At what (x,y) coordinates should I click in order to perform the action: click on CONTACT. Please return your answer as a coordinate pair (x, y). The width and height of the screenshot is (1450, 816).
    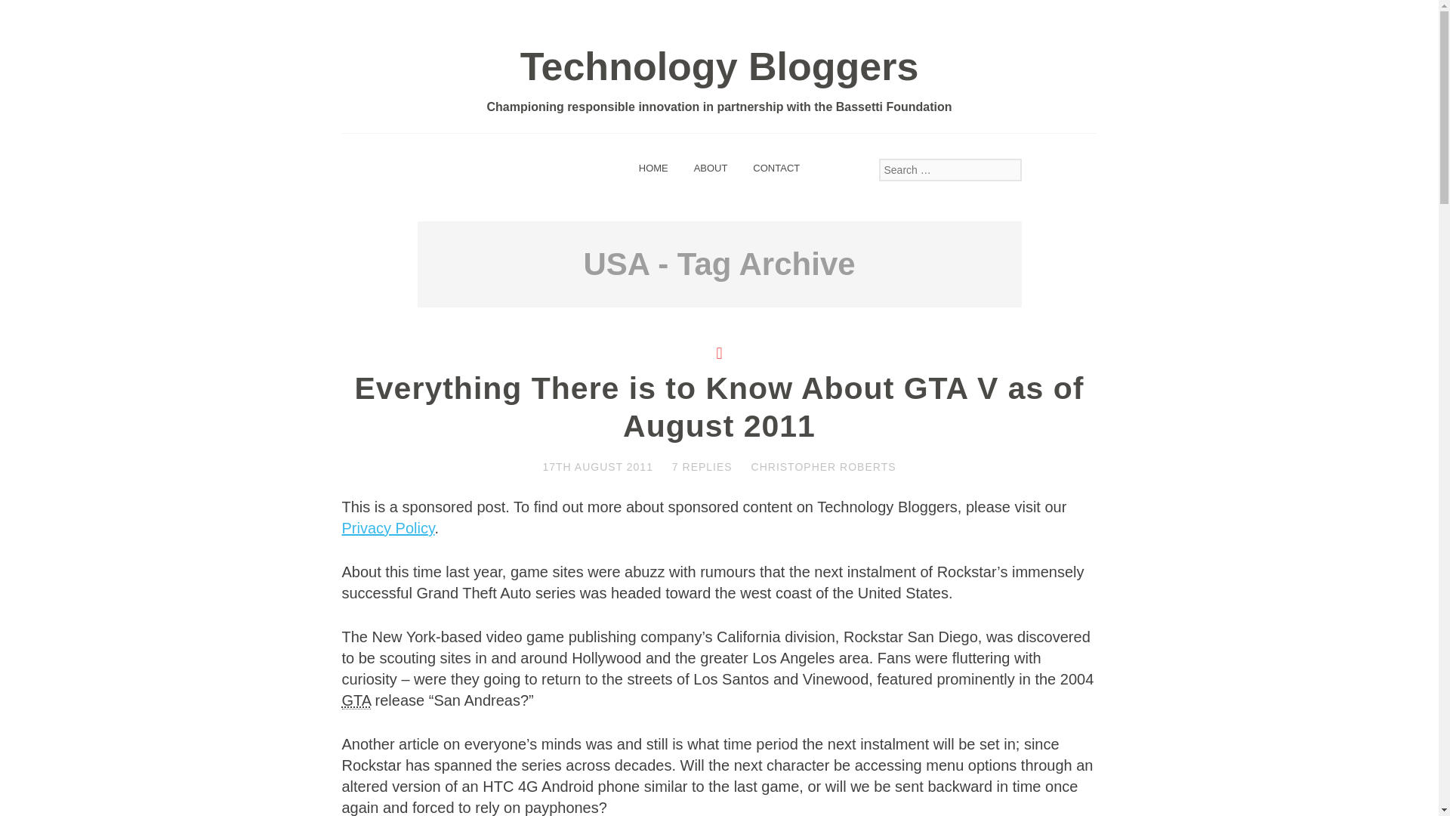
    Looking at the image, I should click on (776, 167).